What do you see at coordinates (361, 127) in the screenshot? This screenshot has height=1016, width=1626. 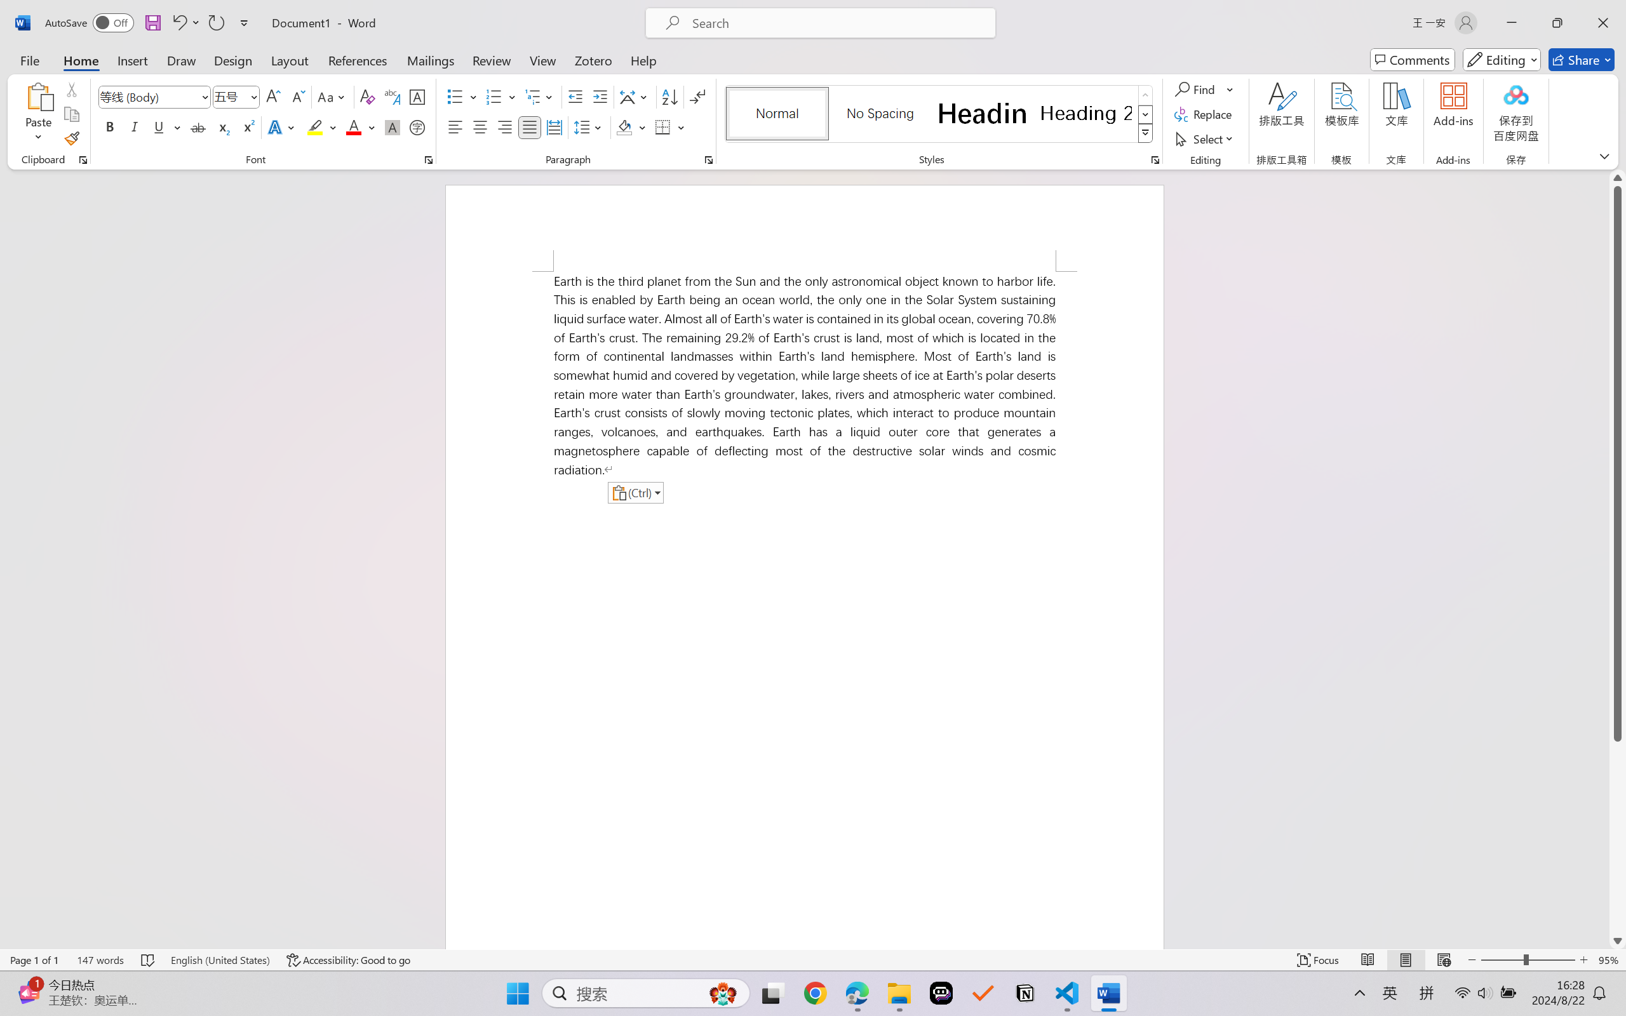 I see `Font Color` at bounding box center [361, 127].